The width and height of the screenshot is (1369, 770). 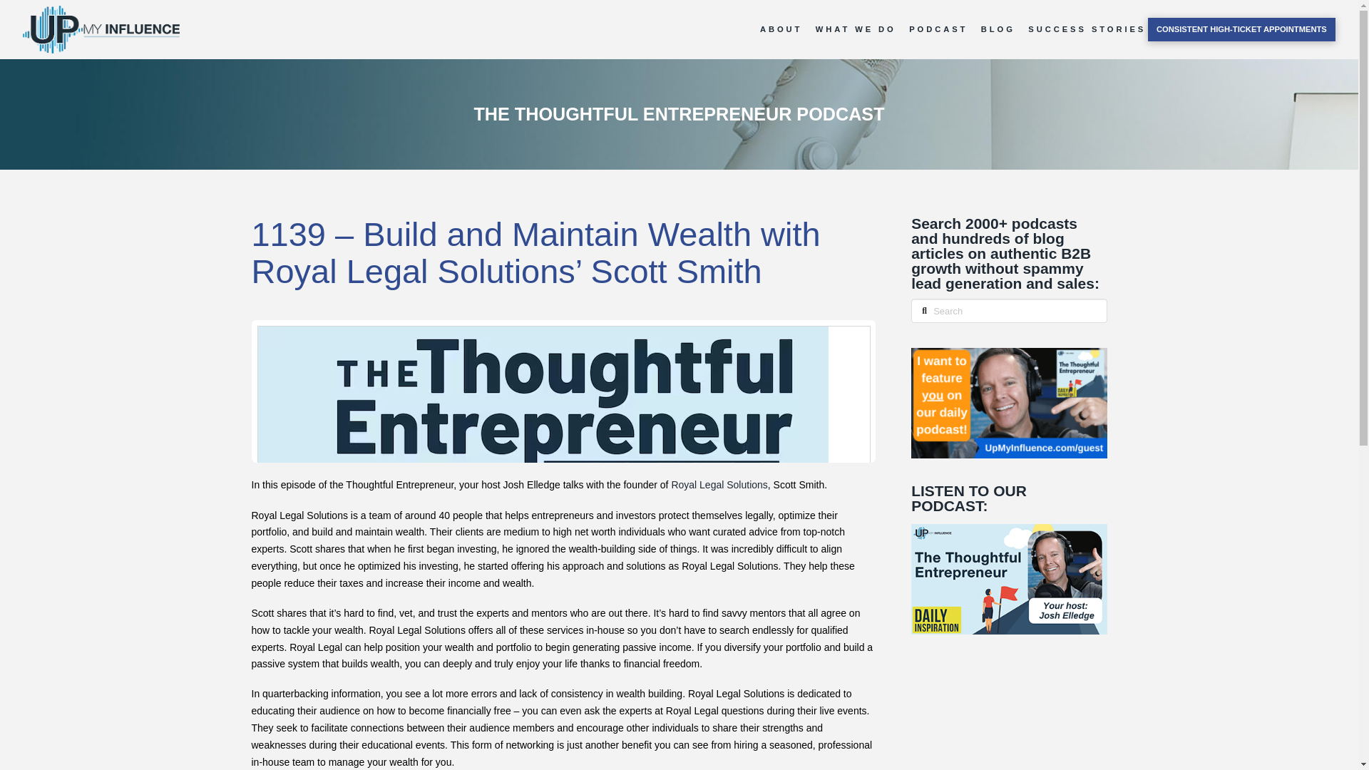 What do you see at coordinates (933, 30) in the screenshot?
I see `PODCAST` at bounding box center [933, 30].